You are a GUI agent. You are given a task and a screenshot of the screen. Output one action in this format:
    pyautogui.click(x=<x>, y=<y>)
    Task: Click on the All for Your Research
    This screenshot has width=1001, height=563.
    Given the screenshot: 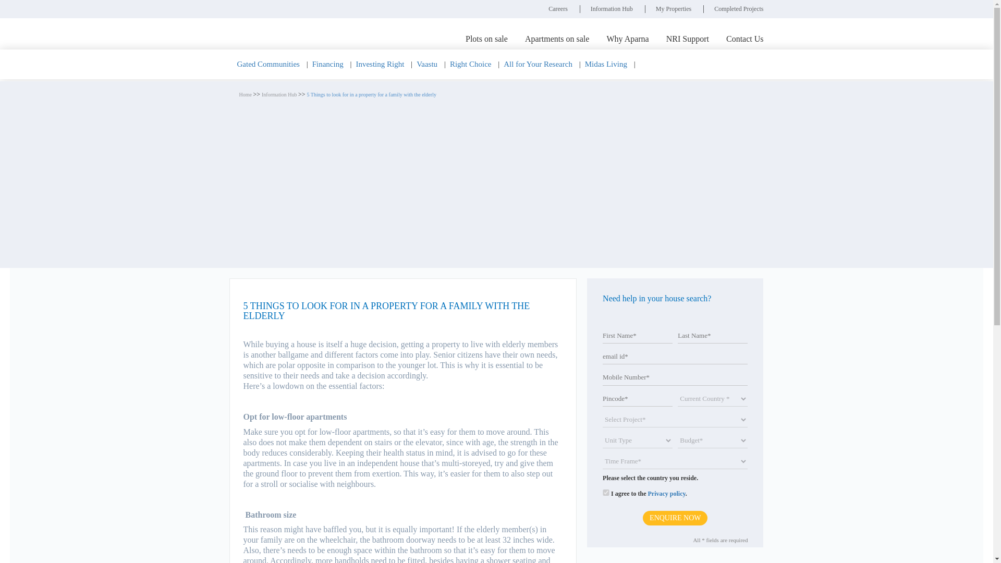 What is the action you would take?
    pyautogui.click(x=538, y=64)
    